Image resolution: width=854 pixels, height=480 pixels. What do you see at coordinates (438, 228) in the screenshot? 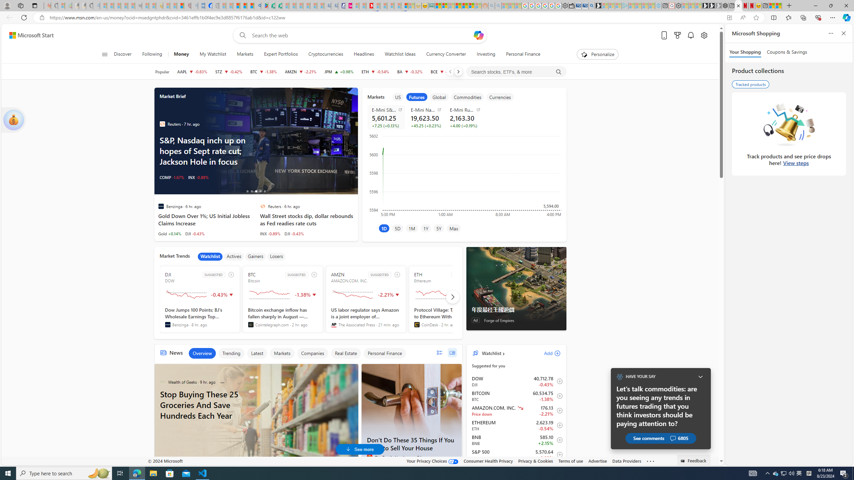
I see `5Y` at bounding box center [438, 228].